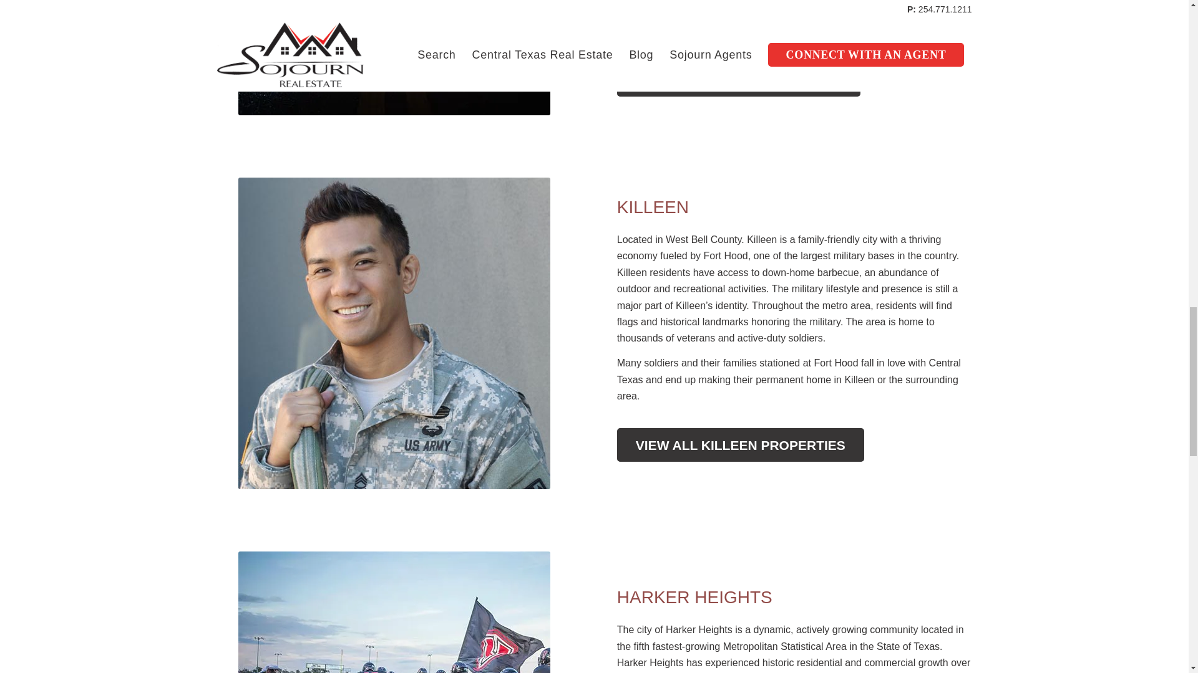 The height and width of the screenshot is (673, 1198). What do you see at coordinates (739, 79) in the screenshot?
I see `VIEW ALL BELTON PROPERTIES` at bounding box center [739, 79].